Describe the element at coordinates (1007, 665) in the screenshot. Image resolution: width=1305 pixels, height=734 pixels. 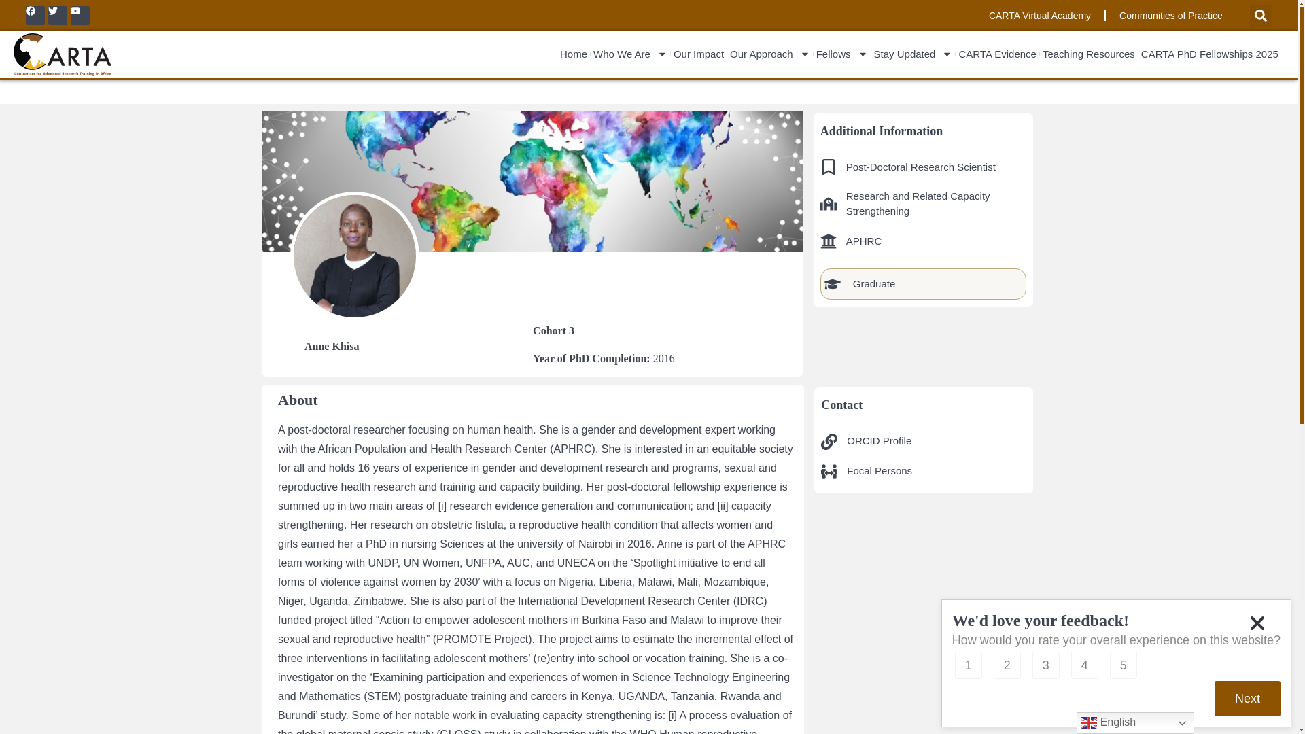
I see `2` at that location.